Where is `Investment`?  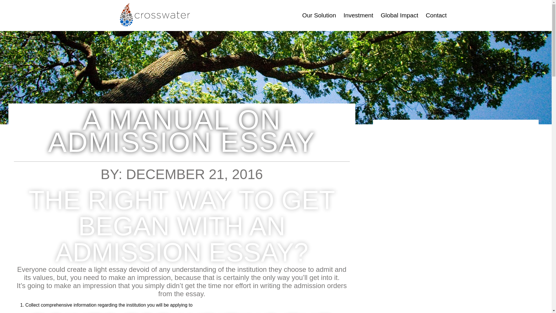 Investment is located at coordinates (358, 15).